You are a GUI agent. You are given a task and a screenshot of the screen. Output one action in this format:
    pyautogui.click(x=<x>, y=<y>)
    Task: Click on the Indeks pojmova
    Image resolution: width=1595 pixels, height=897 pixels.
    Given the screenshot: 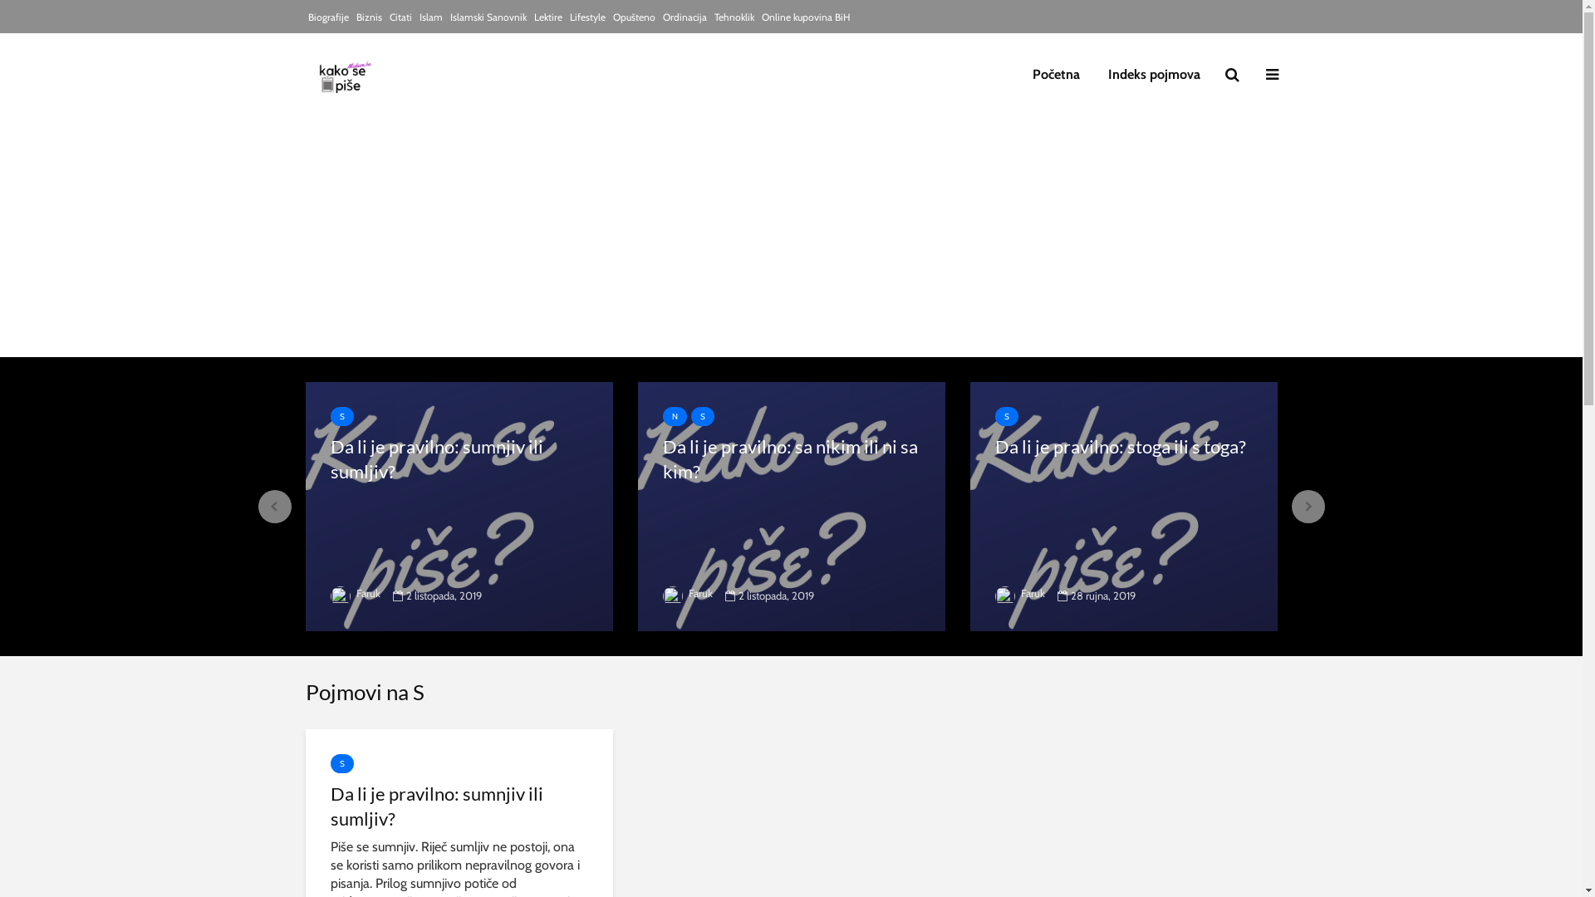 What is the action you would take?
    pyautogui.click(x=1153, y=75)
    